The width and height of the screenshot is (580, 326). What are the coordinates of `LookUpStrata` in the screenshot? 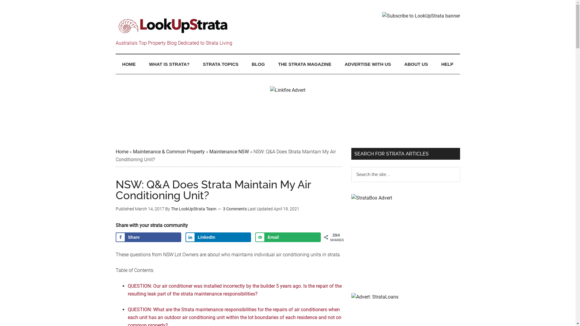 It's located at (173, 26).